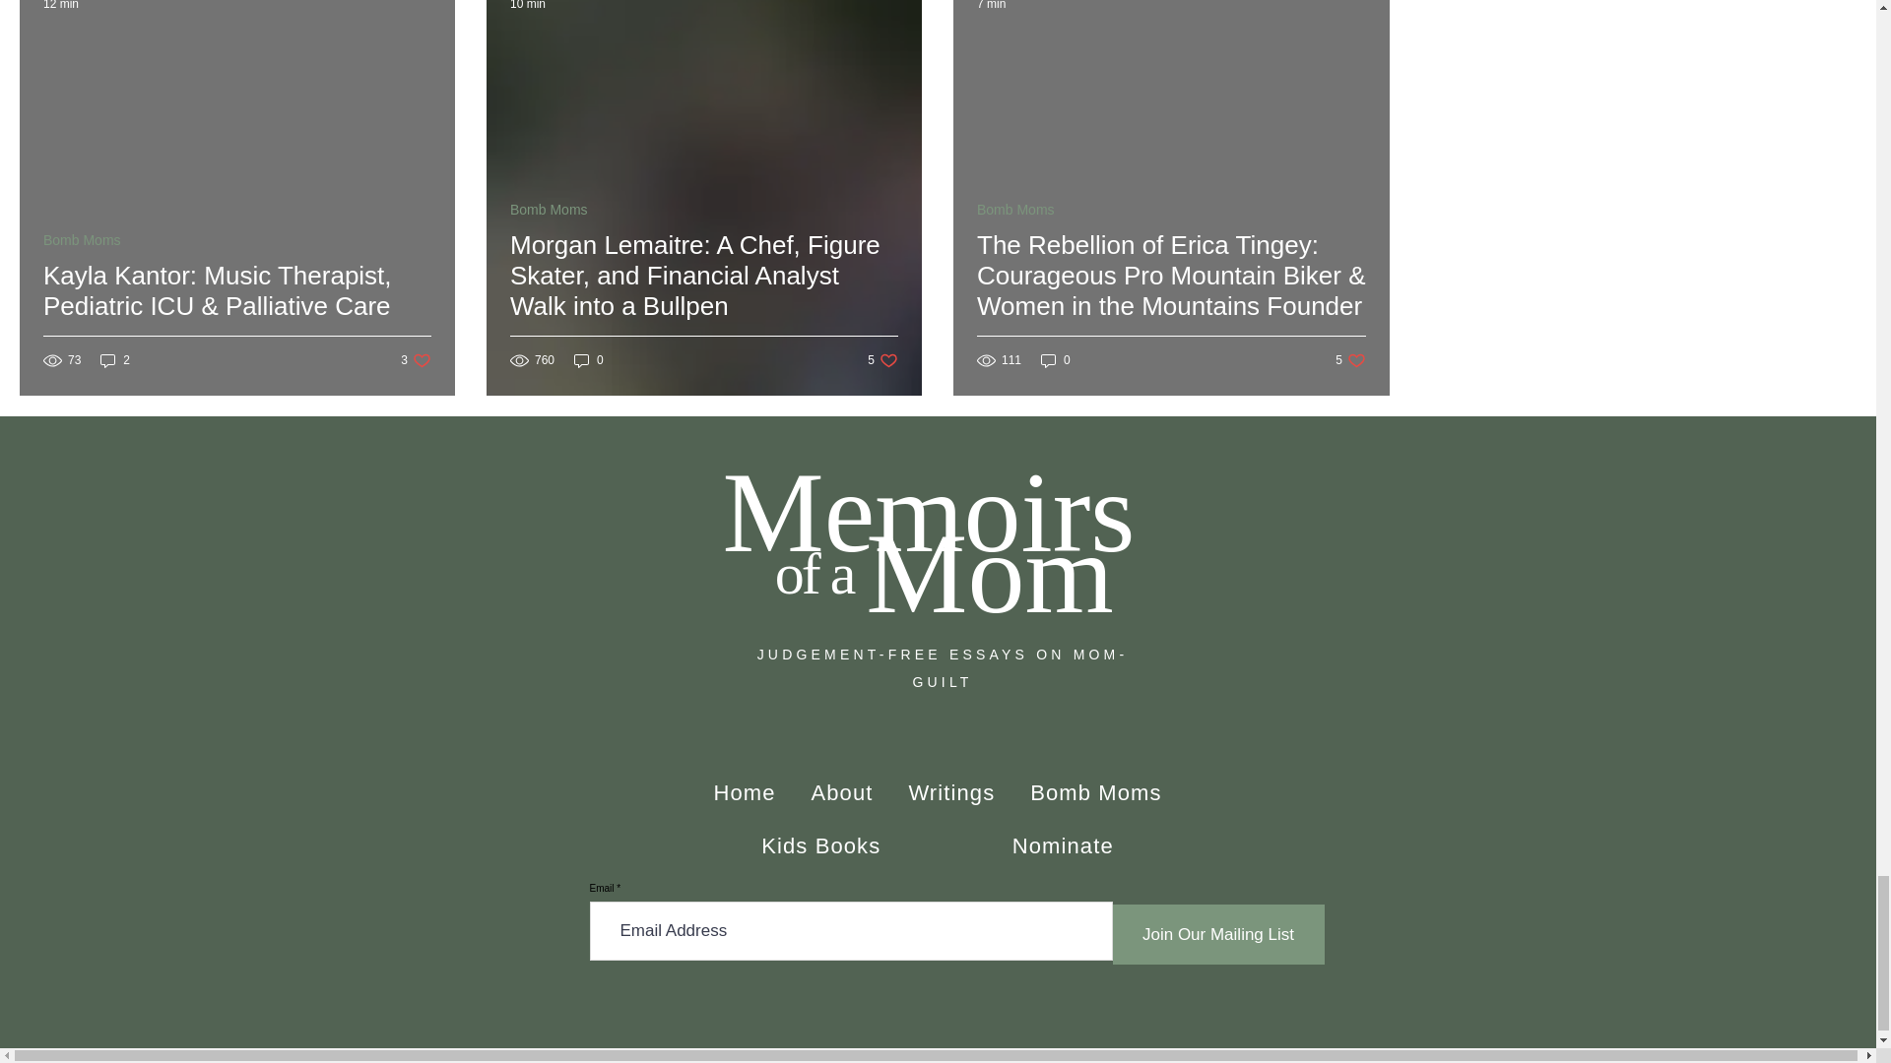 The width and height of the screenshot is (1891, 1063). What do you see at coordinates (589, 360) in the screenshot?
I see `Home` at bounding box center [589, 360].